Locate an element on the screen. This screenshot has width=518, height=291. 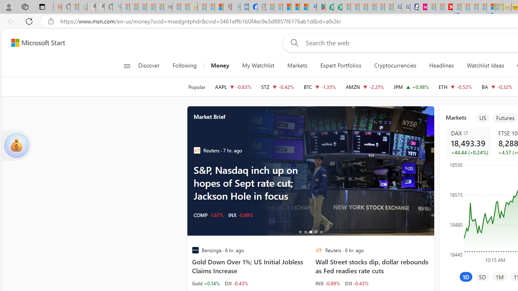
item1 is located at coordinates (482, 118).